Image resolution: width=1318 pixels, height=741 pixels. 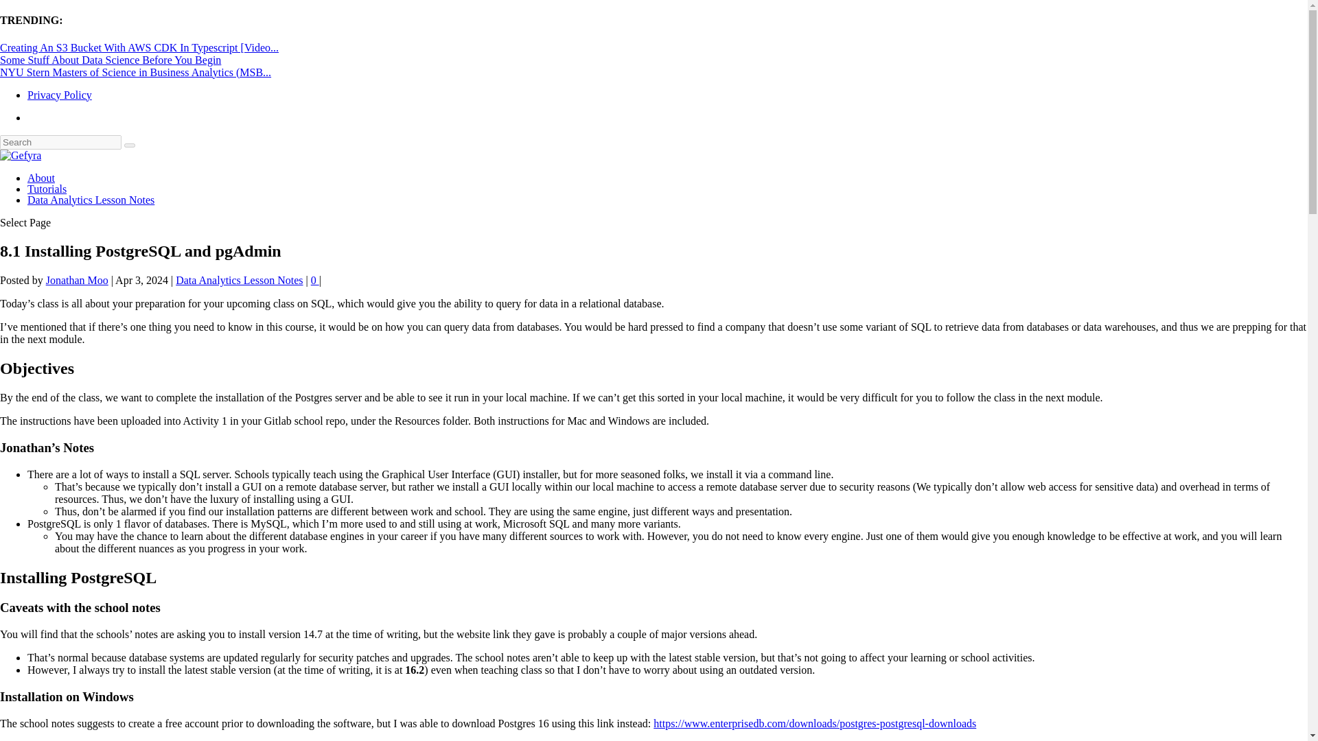 I want to click on About, so click(x=41, y=177).